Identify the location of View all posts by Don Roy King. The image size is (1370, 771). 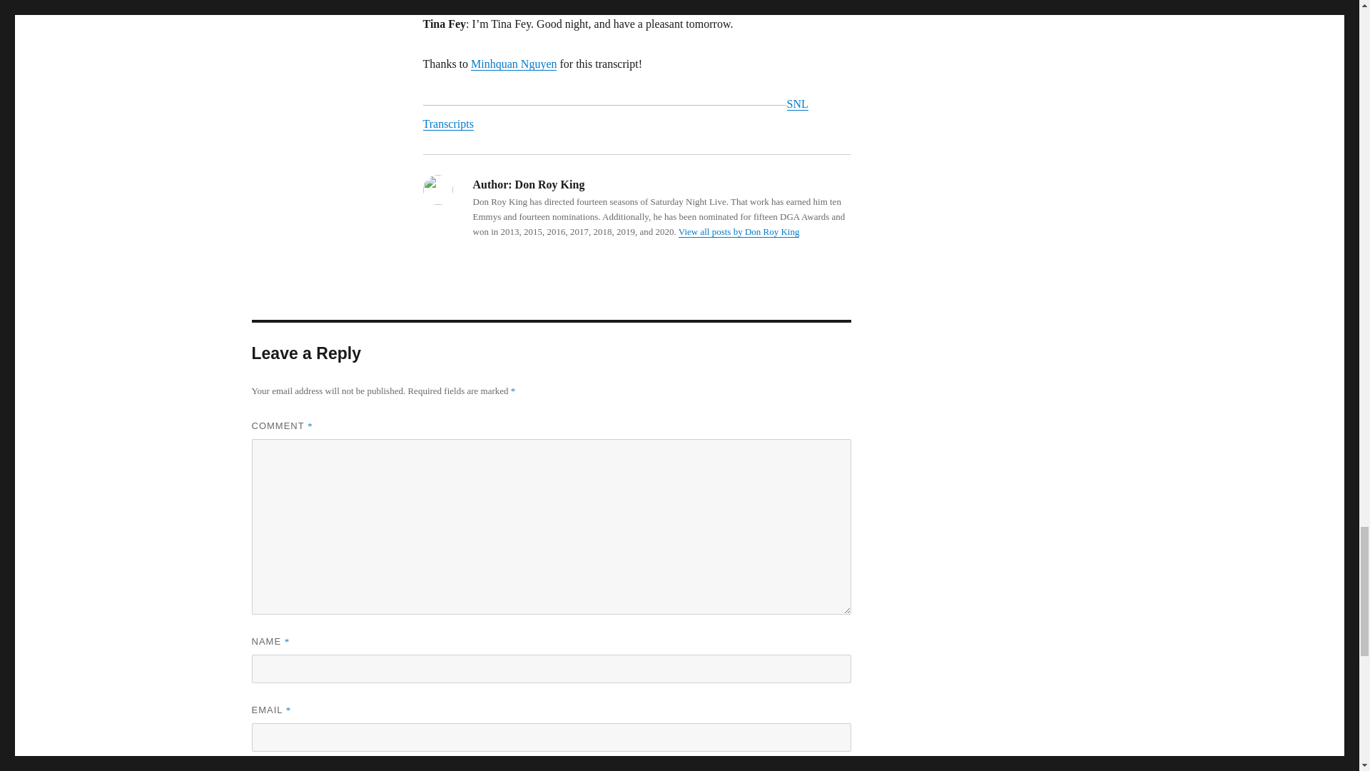
(739, 231).